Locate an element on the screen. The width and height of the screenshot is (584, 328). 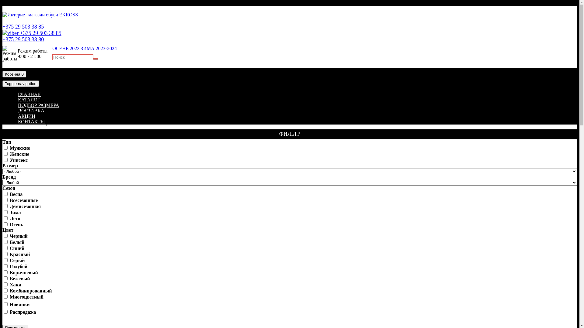
+375 29 503 38 85 is located at coordinates (23, 27).